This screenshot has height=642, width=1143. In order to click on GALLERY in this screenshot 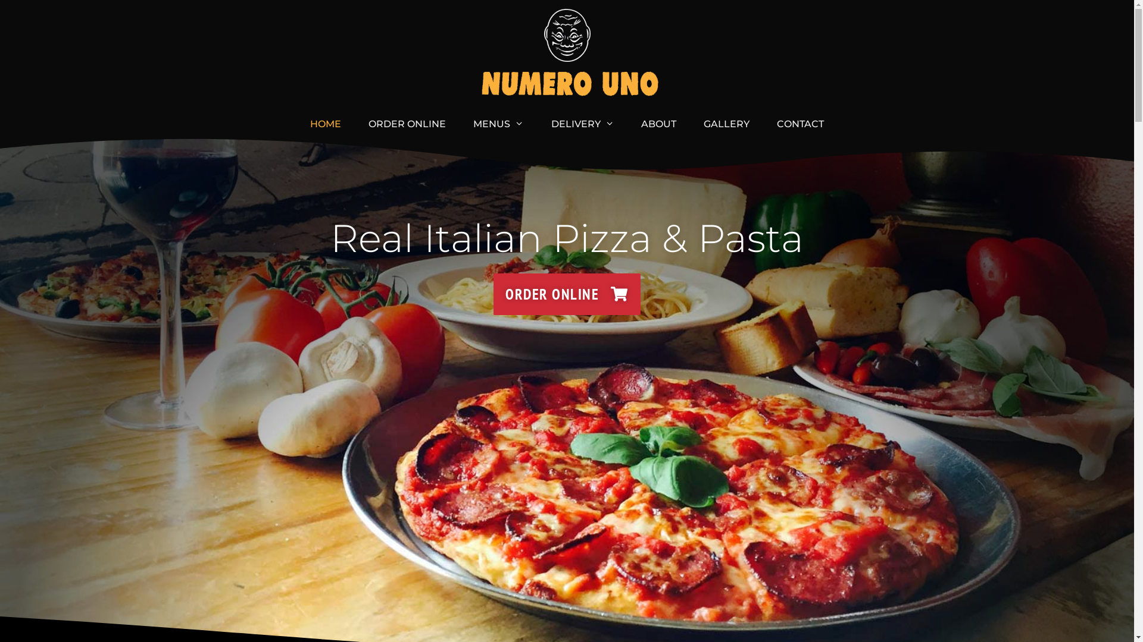, I will do `click(726, 124)`.